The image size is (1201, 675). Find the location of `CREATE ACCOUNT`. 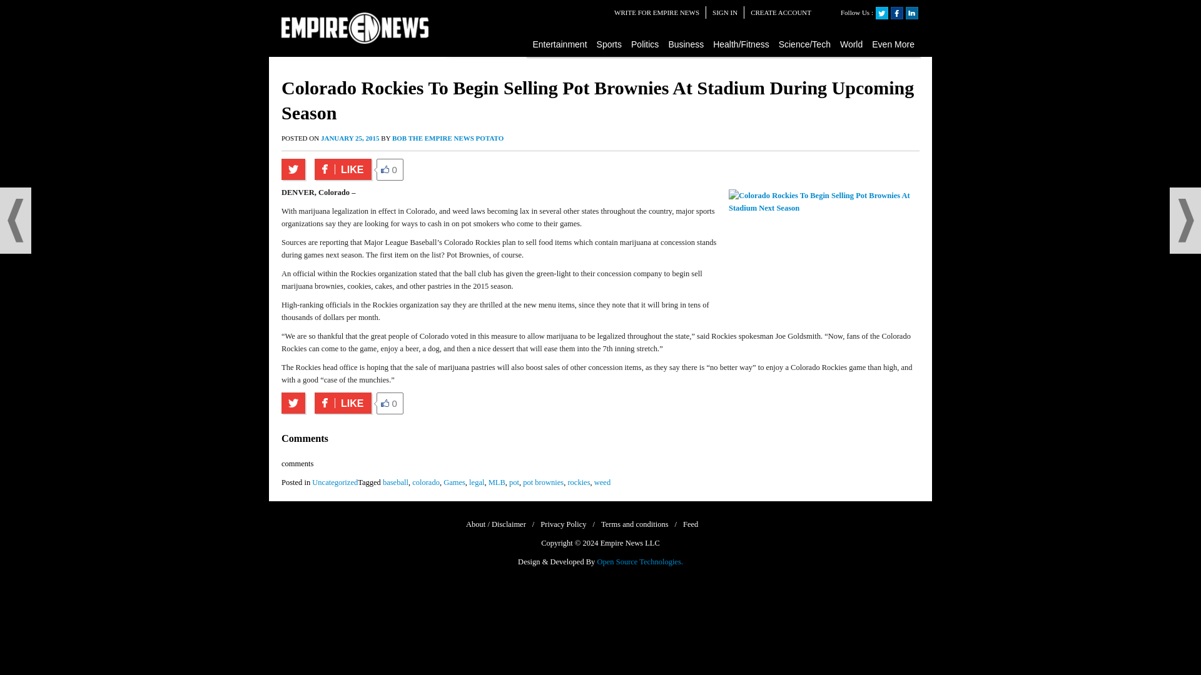

CREATE ACCOUNT is located at coordinates (781, 12).